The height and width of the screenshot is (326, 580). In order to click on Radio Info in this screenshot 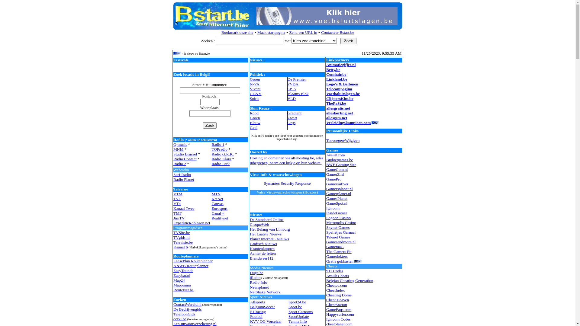, I will do `click(259, 283)`.